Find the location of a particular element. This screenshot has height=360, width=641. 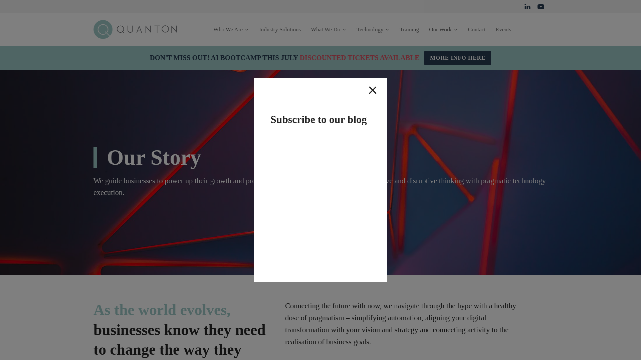

Training is located at coordinates (409, 29).